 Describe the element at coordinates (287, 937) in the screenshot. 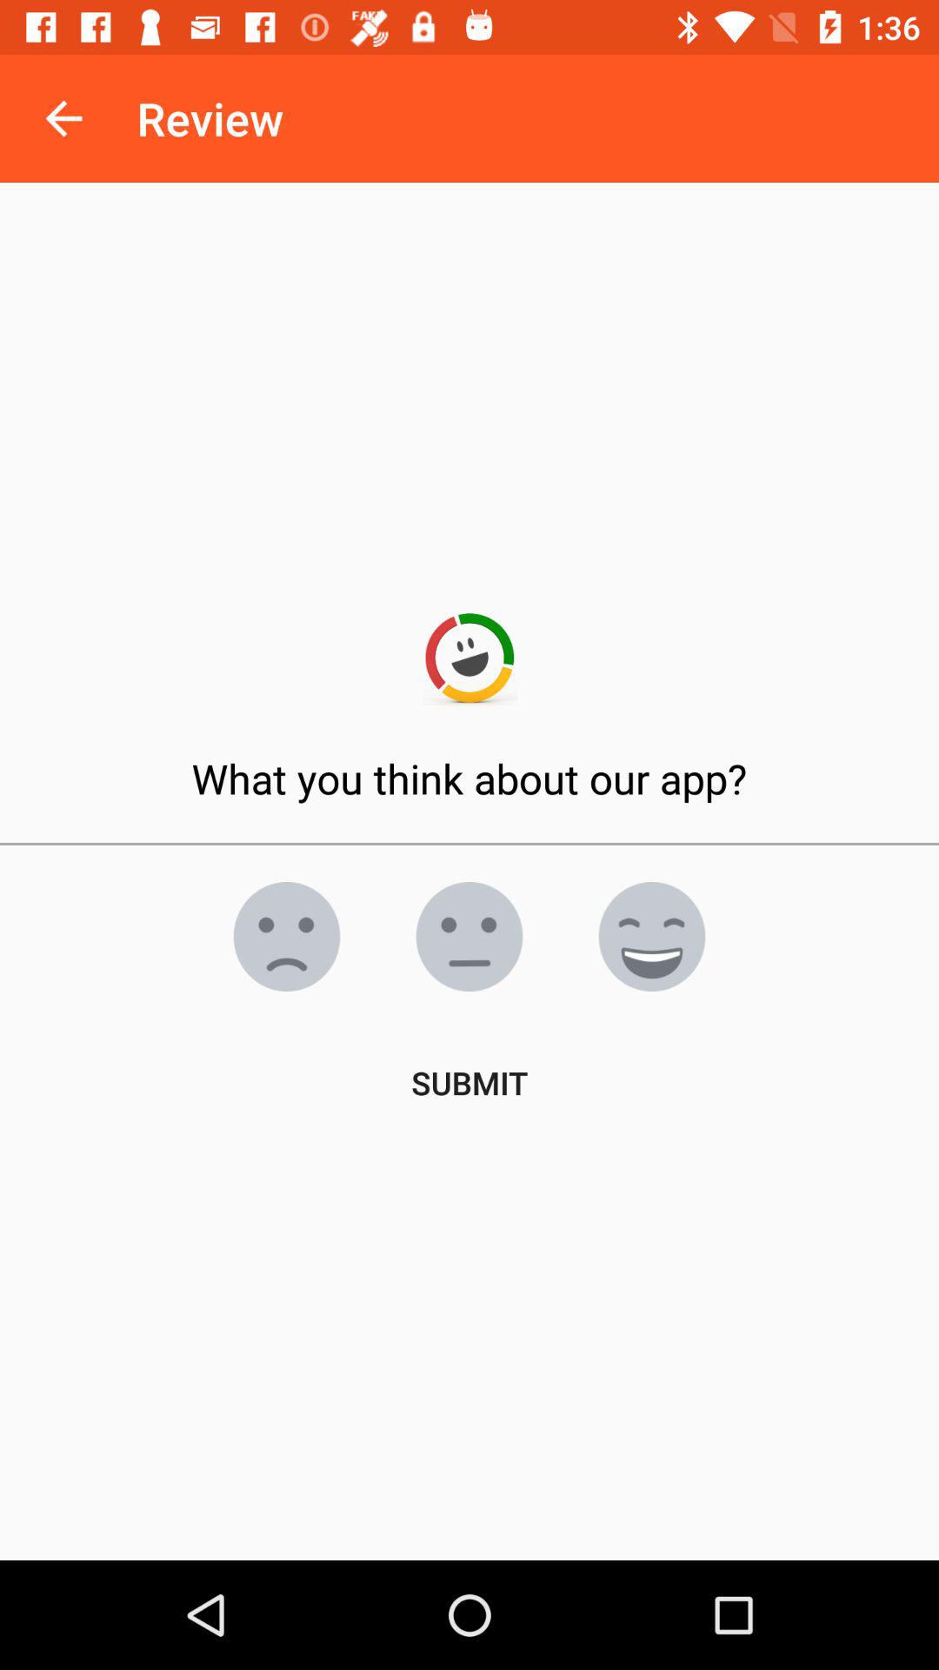

I see `tap the item on the left` at that location.